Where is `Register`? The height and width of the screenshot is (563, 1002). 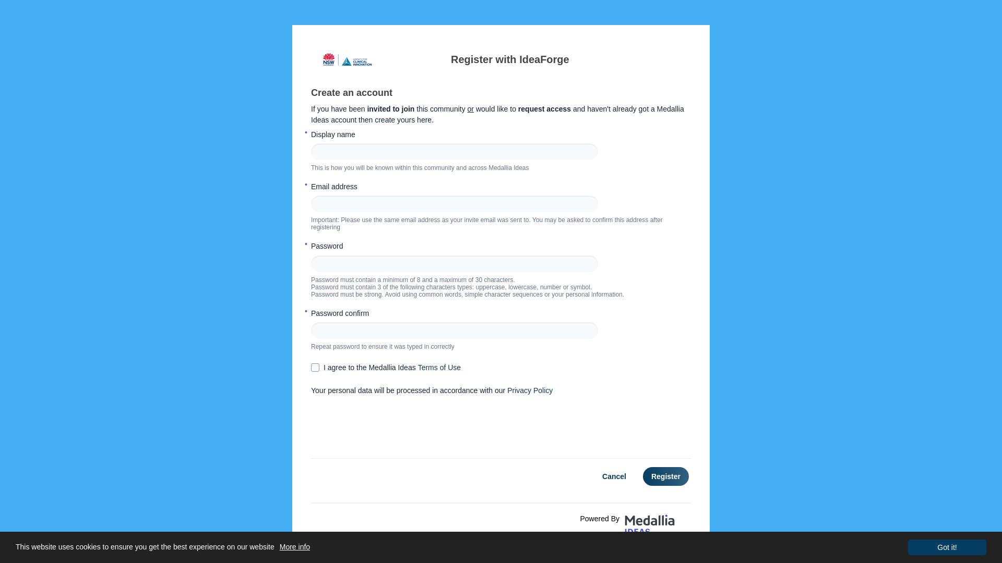 Register is located at coordinates (666, 476).